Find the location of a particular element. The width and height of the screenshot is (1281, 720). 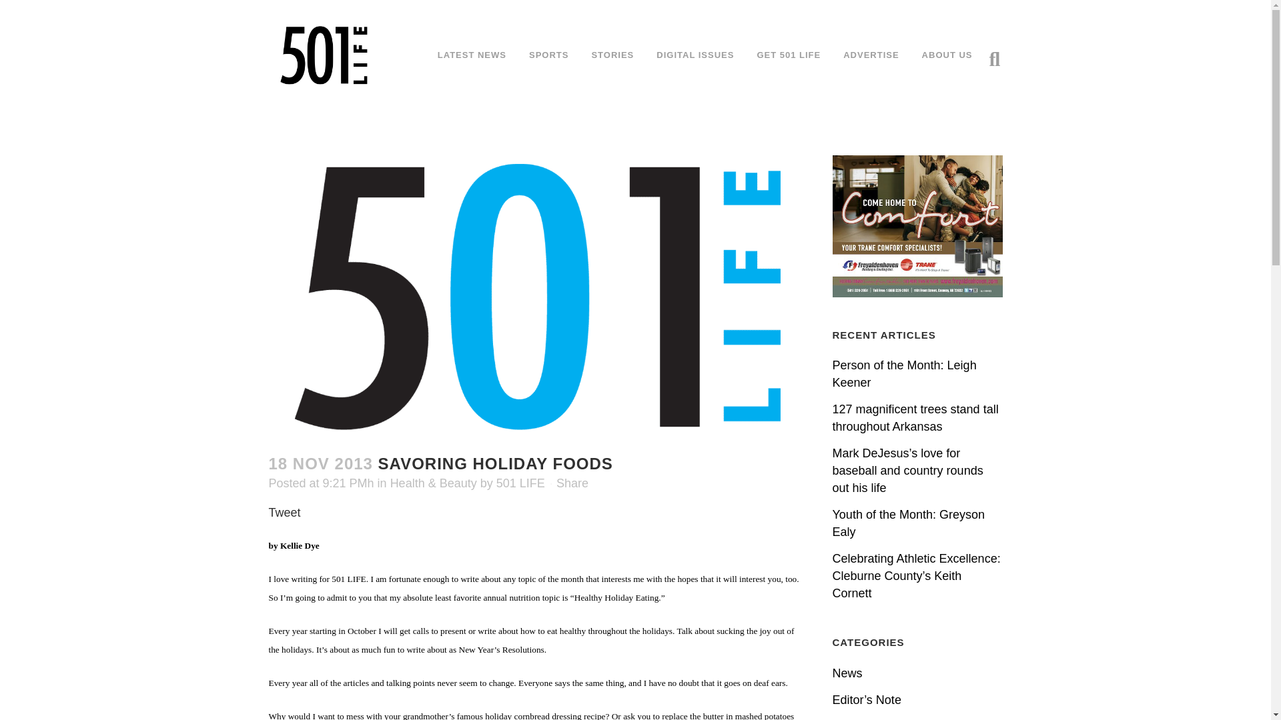

DIGITAL ISSUES is located at coordinates (695, 55).